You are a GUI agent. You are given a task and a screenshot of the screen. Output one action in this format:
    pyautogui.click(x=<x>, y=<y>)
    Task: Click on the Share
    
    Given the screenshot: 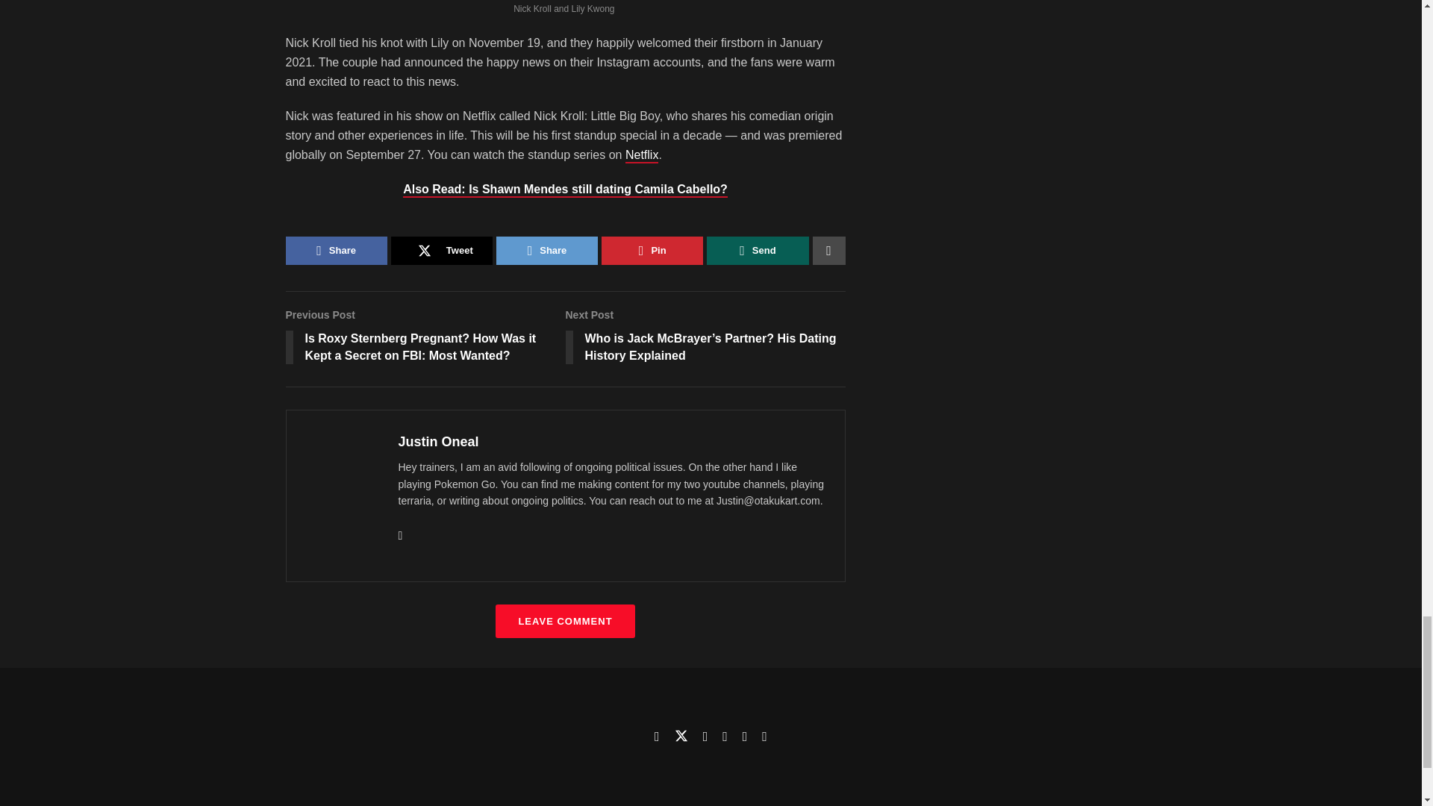 What is the action you would take?
    pyautogui.click(x=336, y=251)
    